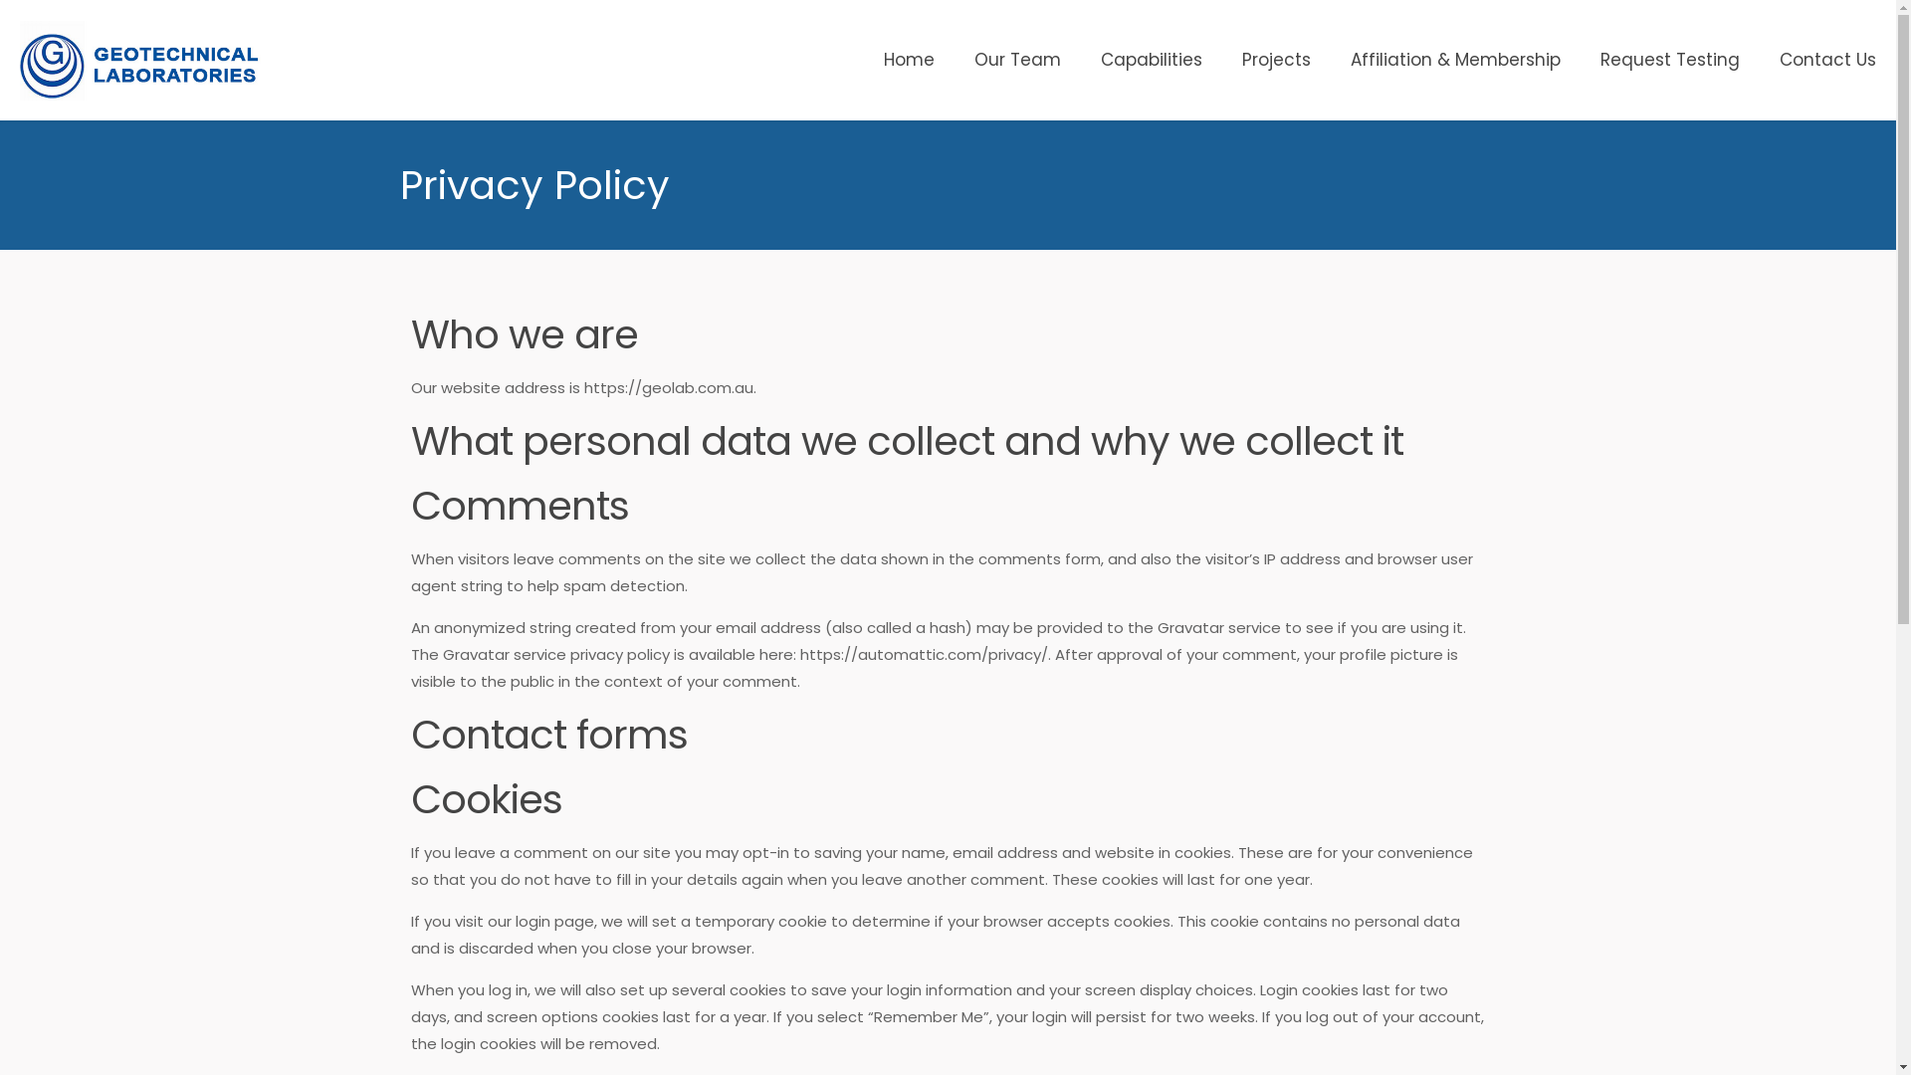  Describe the element at coordinates (1670, 60) in the screenshot. I see `Request Testing` at that location.